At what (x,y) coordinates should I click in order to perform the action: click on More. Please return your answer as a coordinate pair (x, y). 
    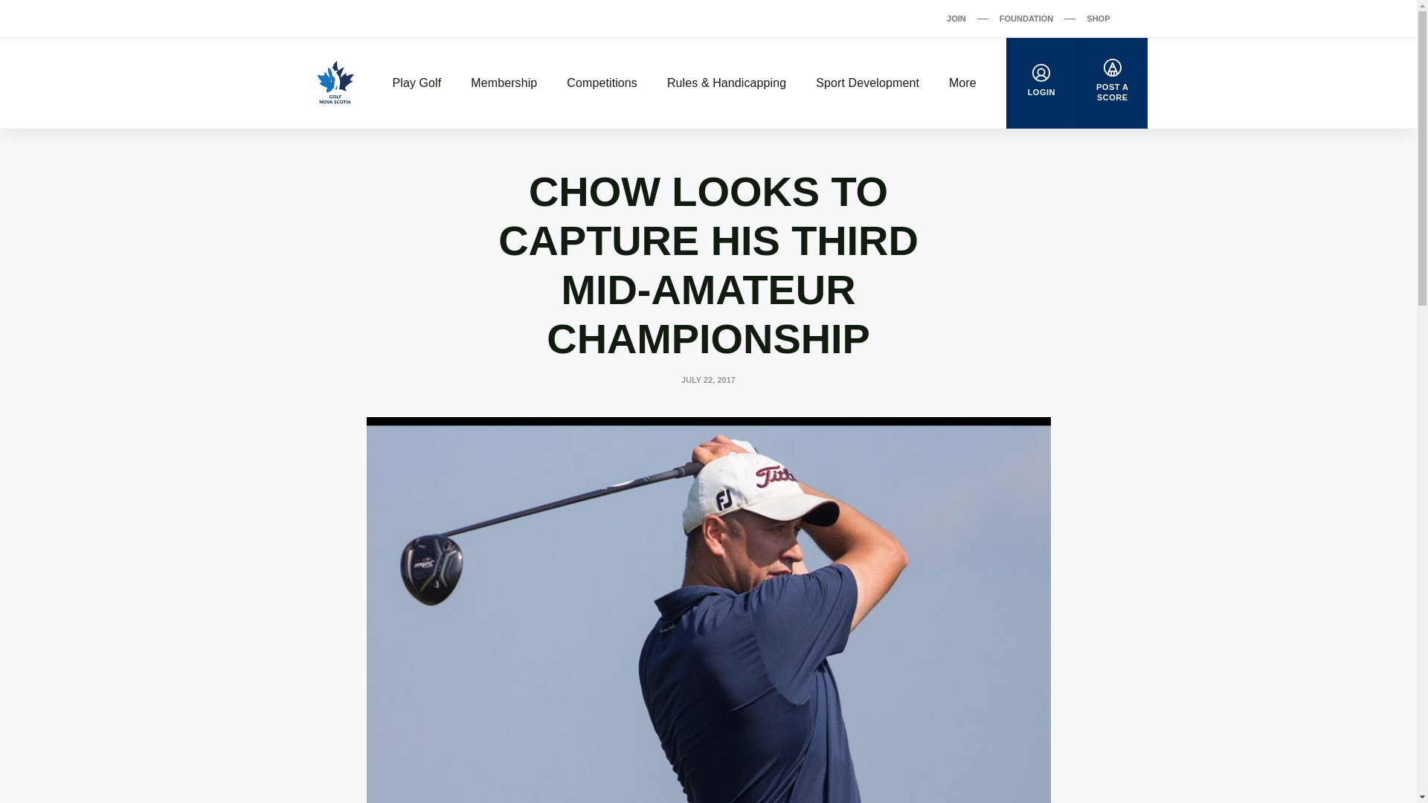
    Looking at the image, I should click on (962, 83).